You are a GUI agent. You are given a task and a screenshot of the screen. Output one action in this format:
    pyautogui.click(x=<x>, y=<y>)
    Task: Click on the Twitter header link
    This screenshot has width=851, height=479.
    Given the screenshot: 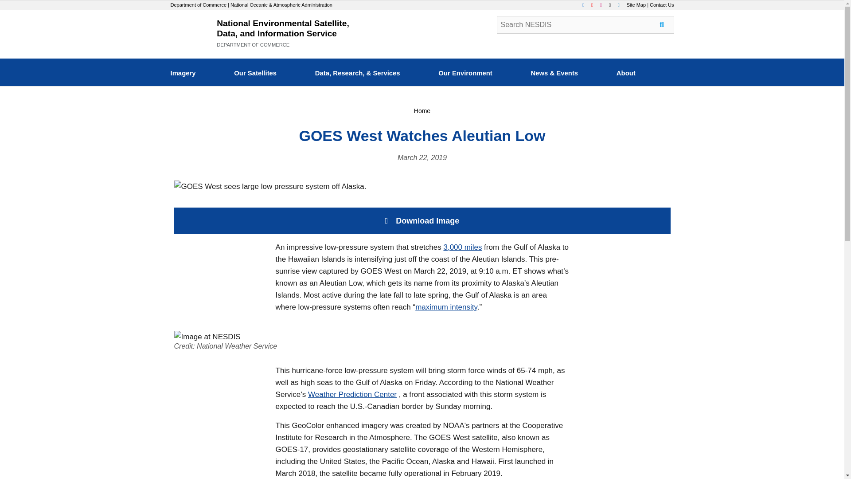 What is the action you would take?
    pyautogui.click(x=613, y=5)
    